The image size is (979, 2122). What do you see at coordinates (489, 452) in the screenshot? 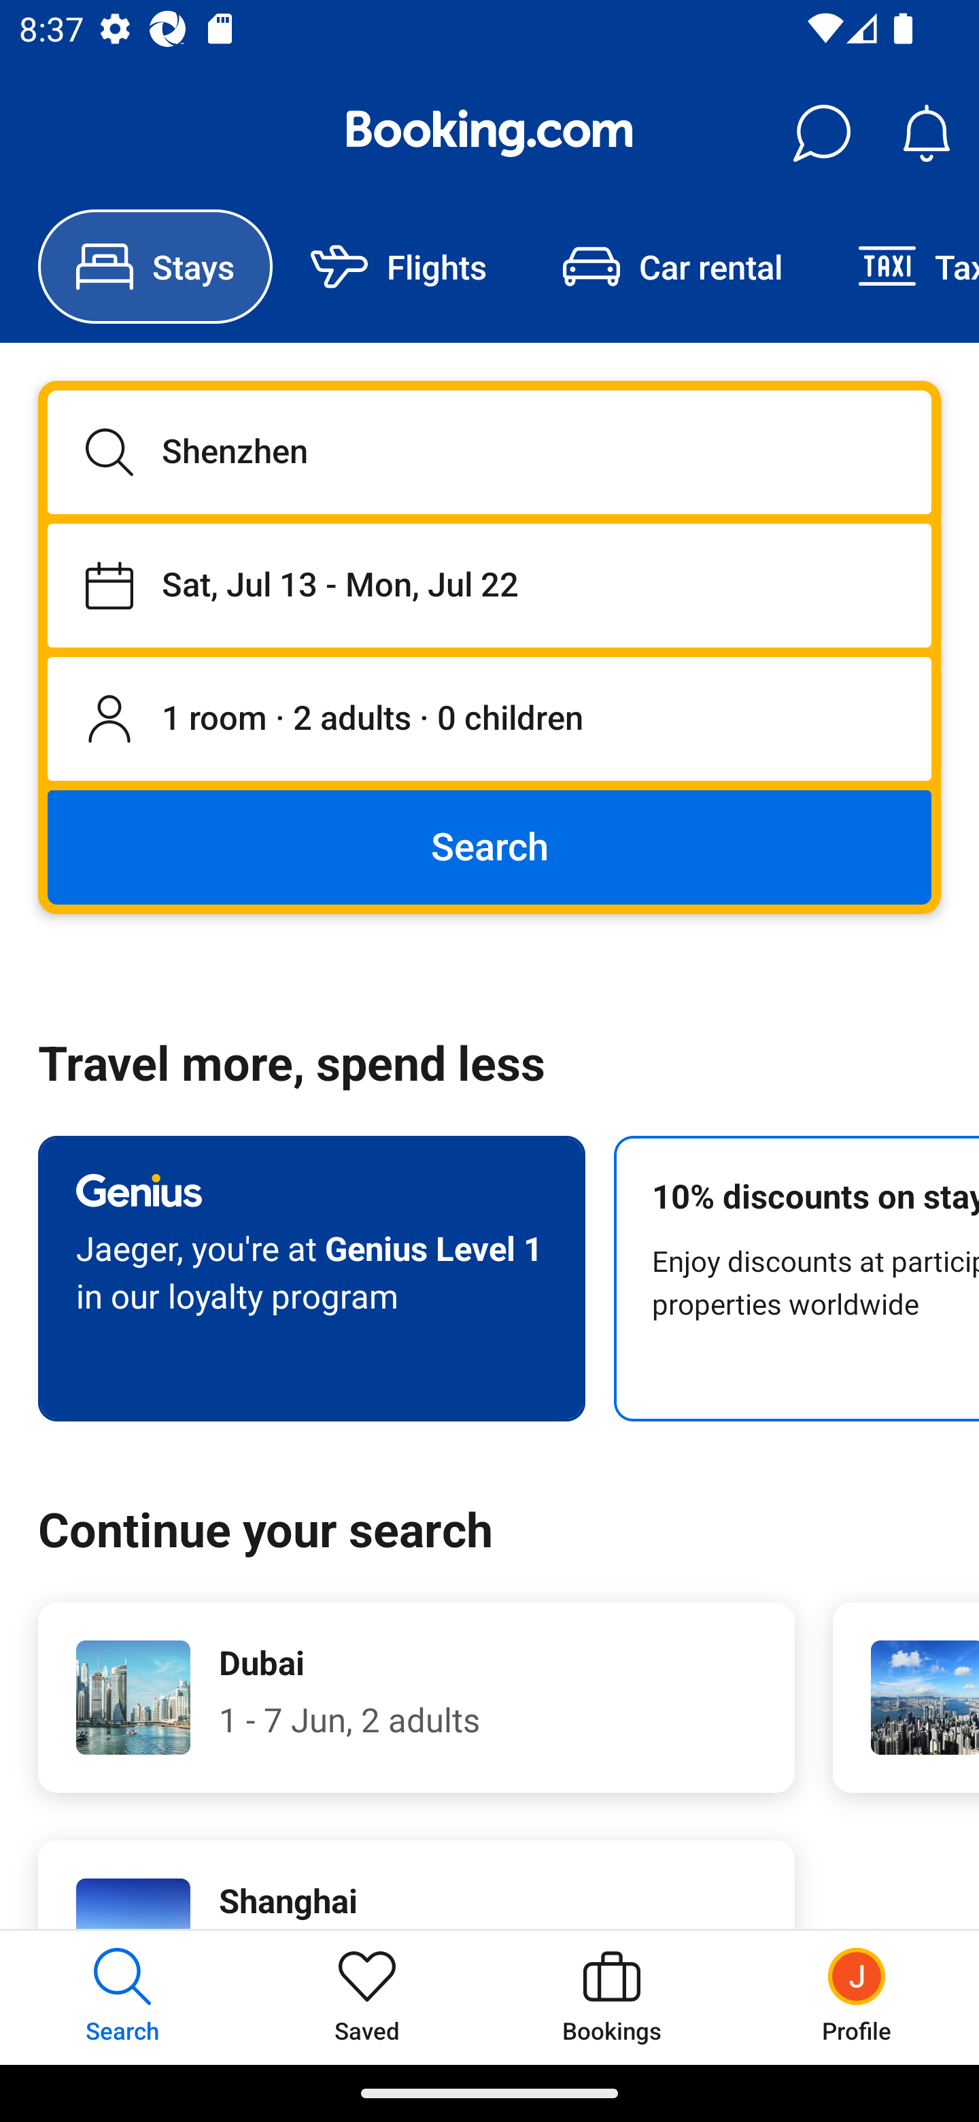
I see `Shenzhen` at bounding box center [489, 452].